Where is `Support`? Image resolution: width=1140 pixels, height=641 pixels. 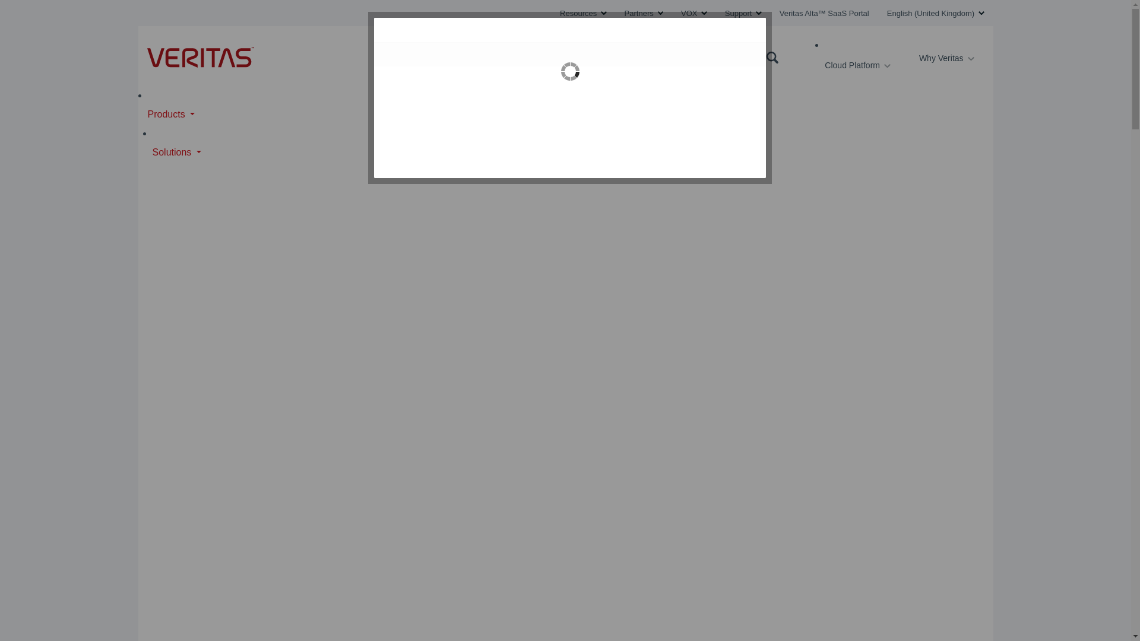
Support is located at coordinates (743, 13).